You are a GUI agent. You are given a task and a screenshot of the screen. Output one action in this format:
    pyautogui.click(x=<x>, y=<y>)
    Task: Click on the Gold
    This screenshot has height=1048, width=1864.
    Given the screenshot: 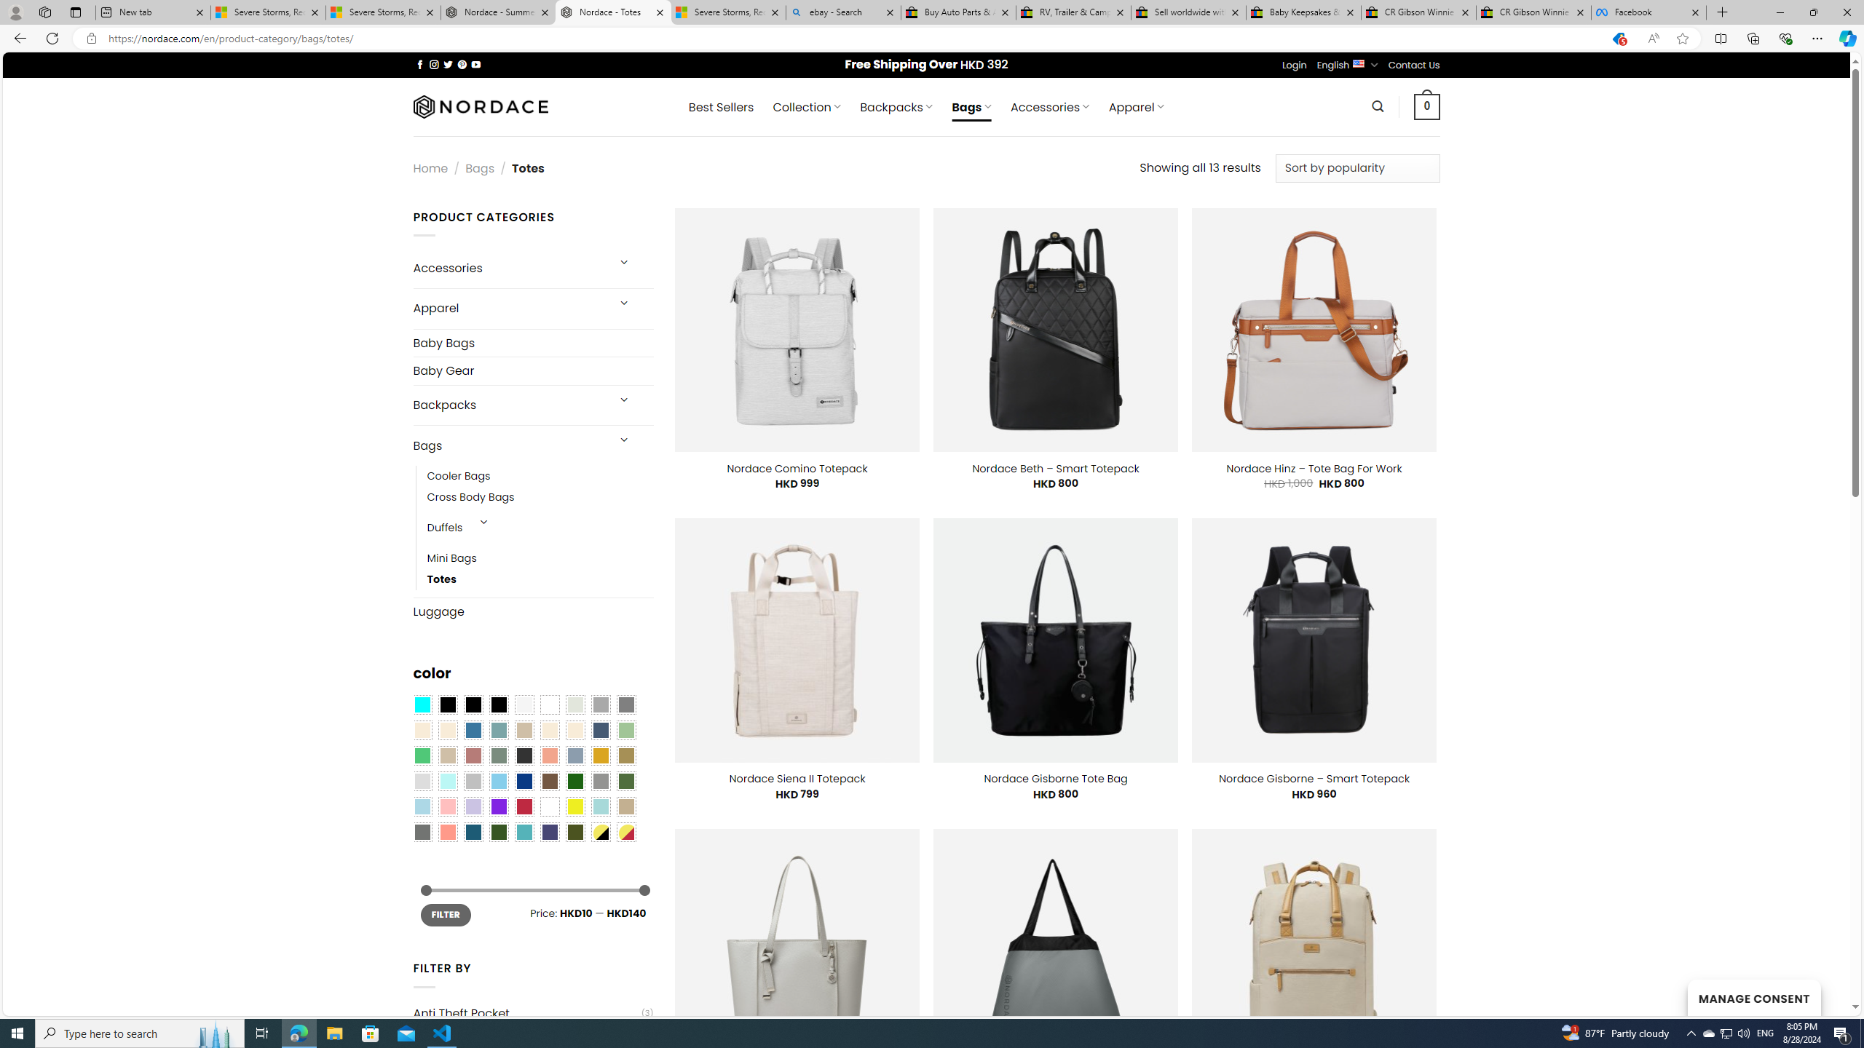 What is the action you would take?
    pyautogui.click(x=600, y=755)
    